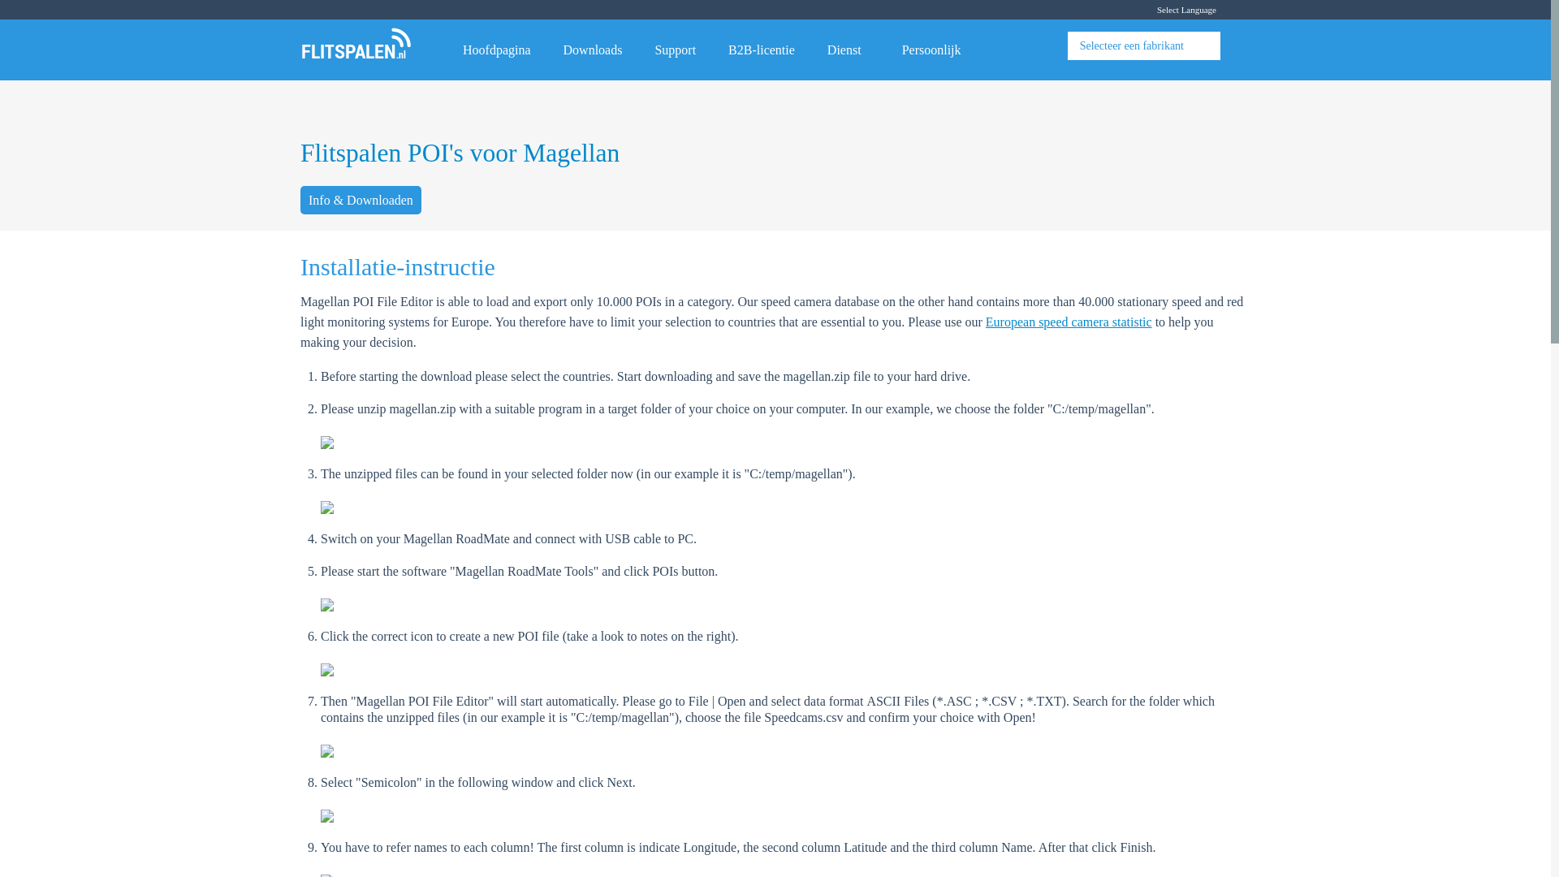  What do you see at coordinates (496, 47) in the screenshot?
I see `Hoofdpagina` at bounding box center [496, 47].